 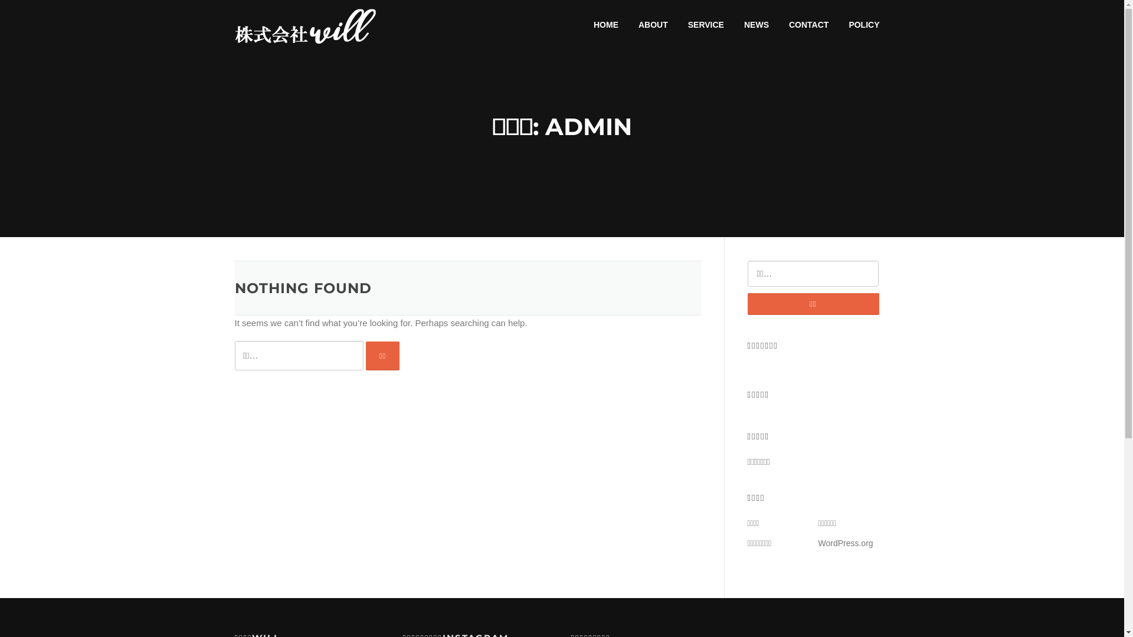 I want to click on POLICY, so click(x=864, y=25).